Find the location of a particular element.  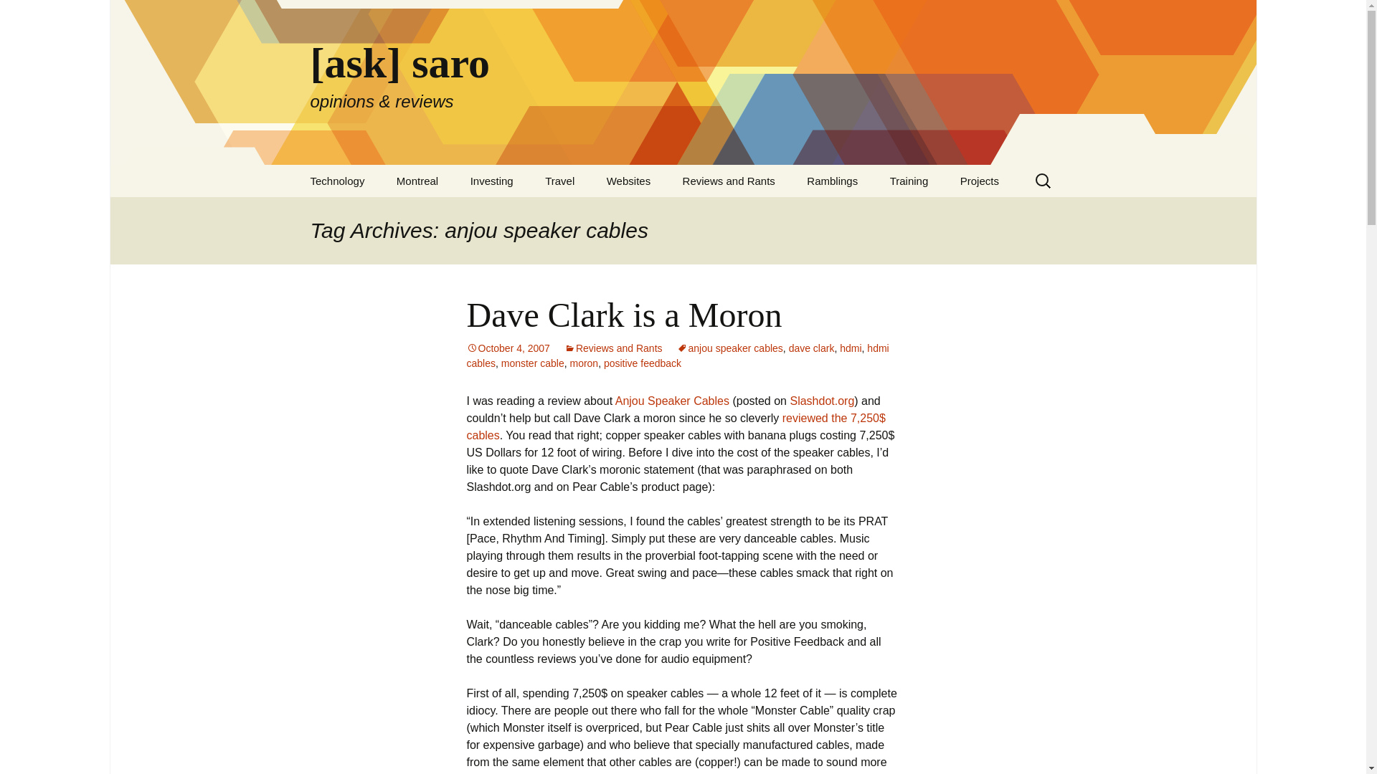

Search is located at coordinates (17, 15).